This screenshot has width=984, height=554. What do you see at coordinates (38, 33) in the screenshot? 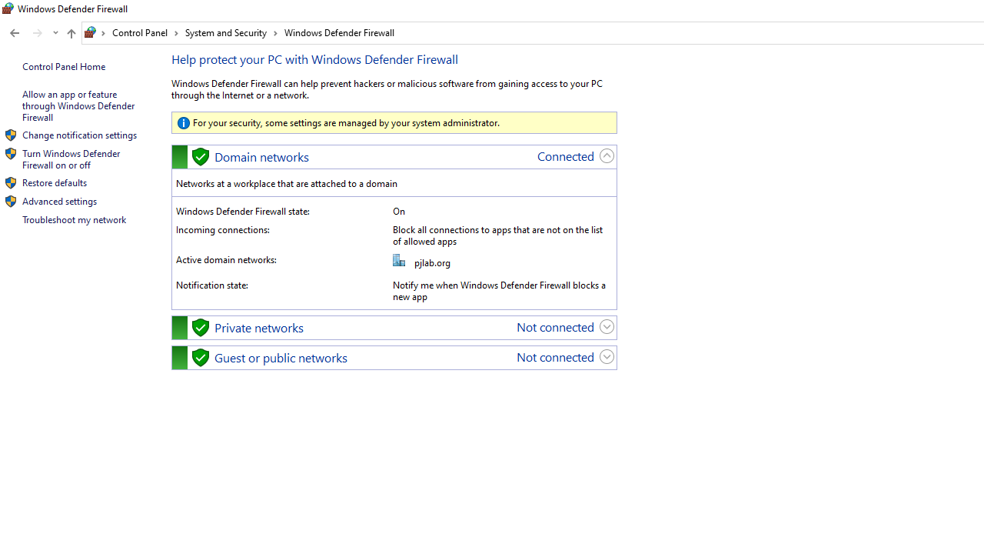
I see `Forward (Alt + Right Arrow)` at bounding box center [38, 33].